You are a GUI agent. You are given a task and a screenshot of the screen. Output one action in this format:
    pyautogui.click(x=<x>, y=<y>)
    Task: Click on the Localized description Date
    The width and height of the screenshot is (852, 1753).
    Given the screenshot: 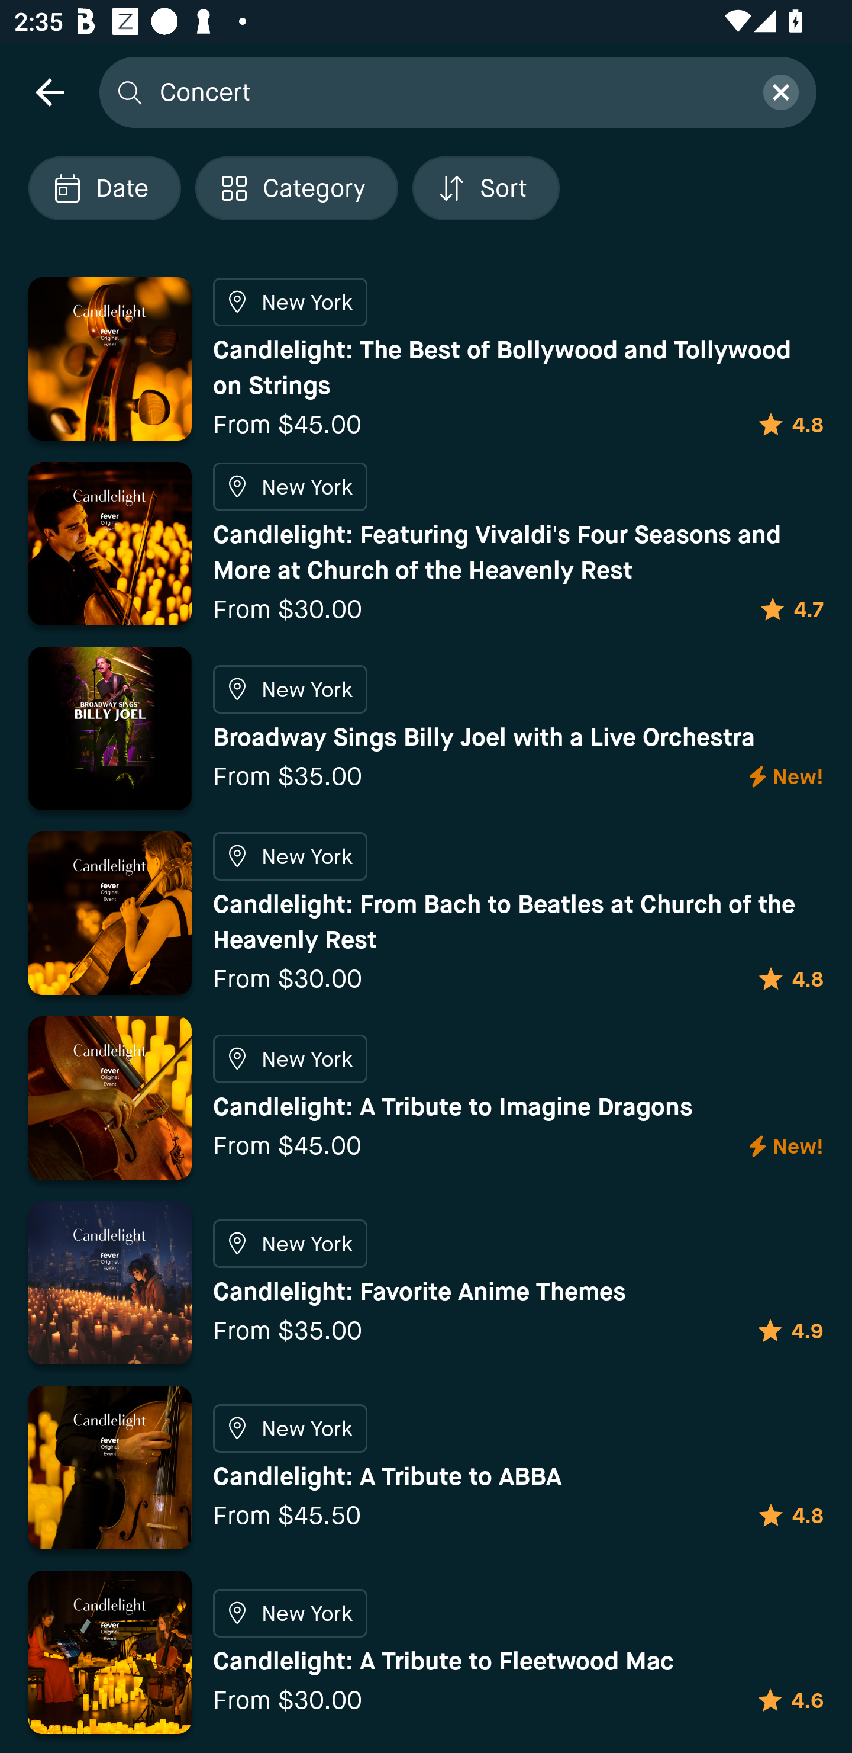 What is the action you would take?
    pyautogui.click(x=104, y=188)
    